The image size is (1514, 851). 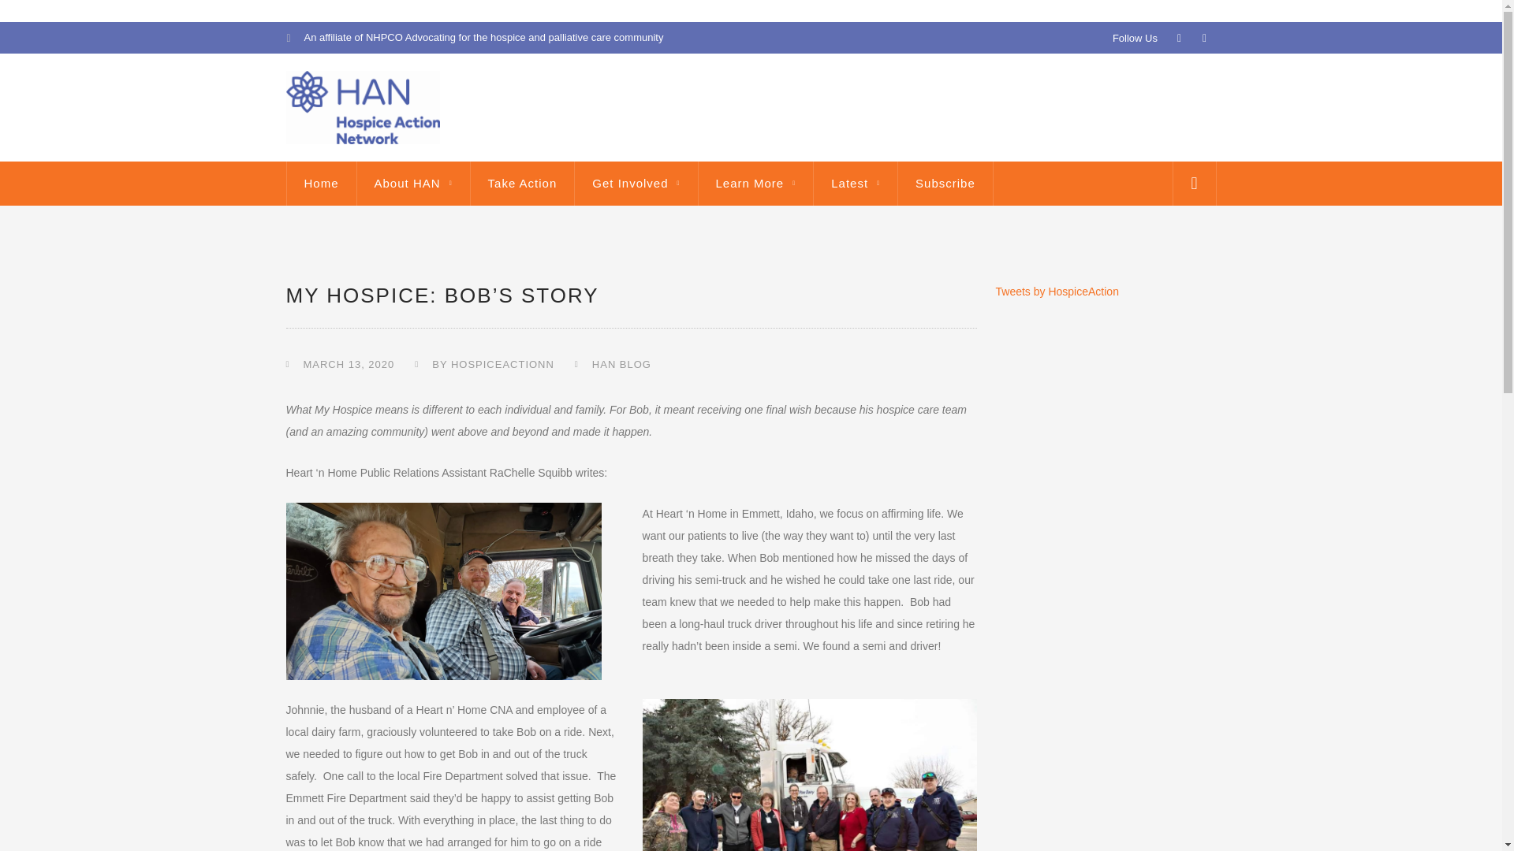 What do you see at coordinates (621, 364) in the screenshot?
I see `HAN BLOG` at bounding box center [621, 364].